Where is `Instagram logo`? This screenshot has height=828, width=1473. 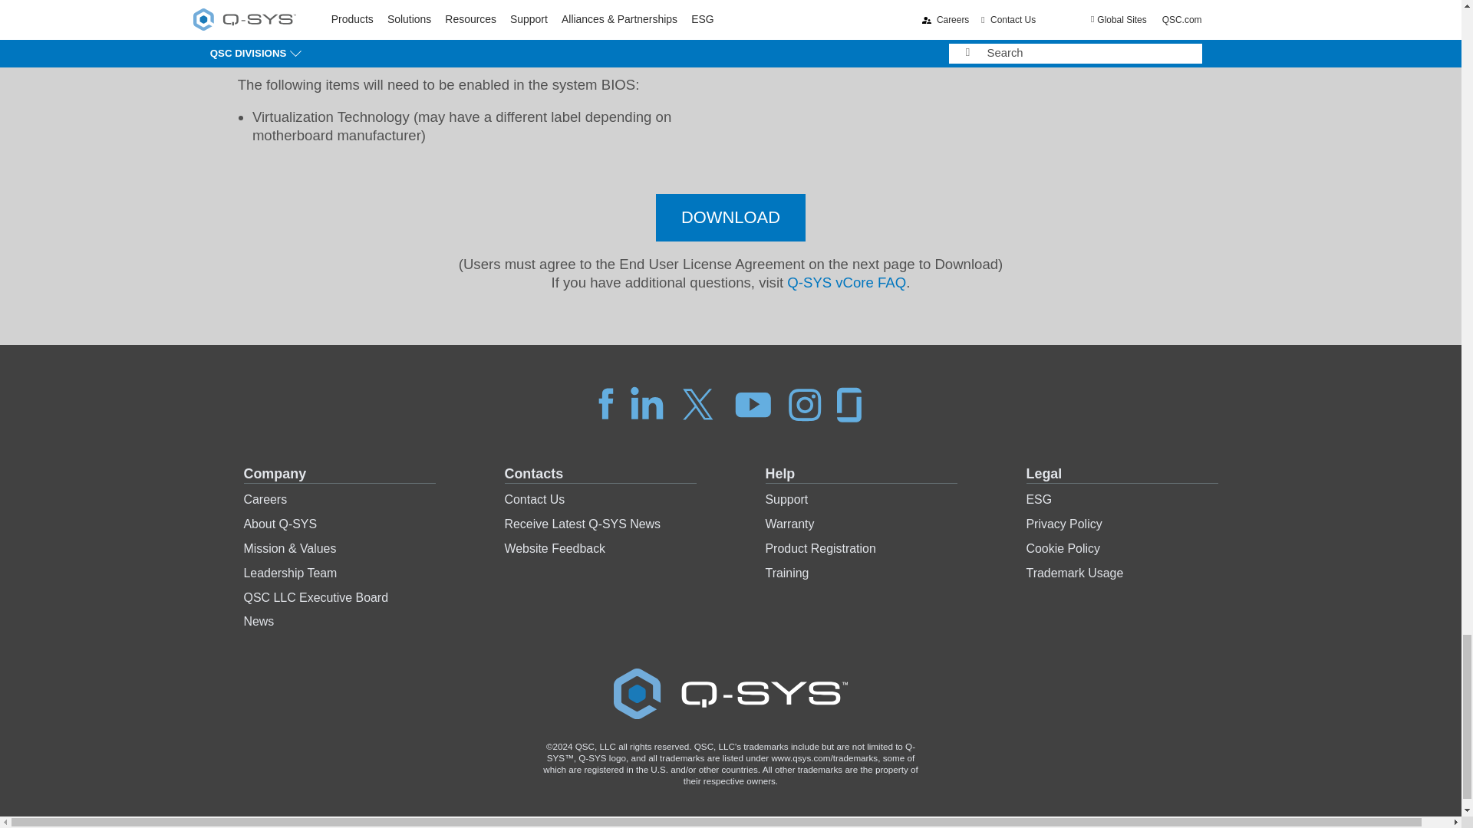 Instagram logo is located at coordinates (805, 403).